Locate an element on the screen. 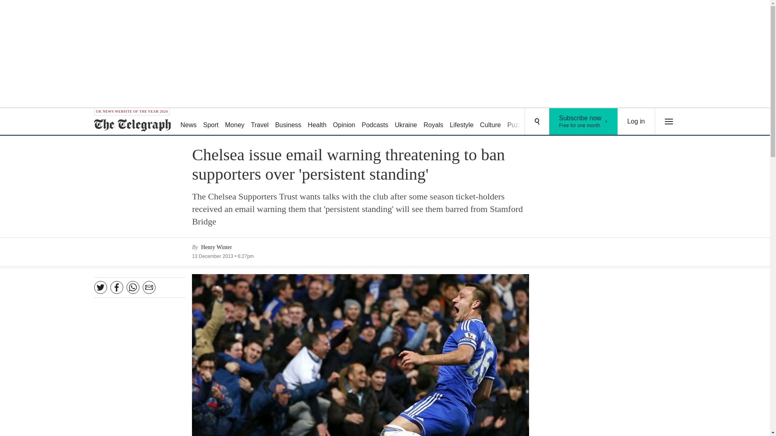  Royals is located at coordinates (375, 122).